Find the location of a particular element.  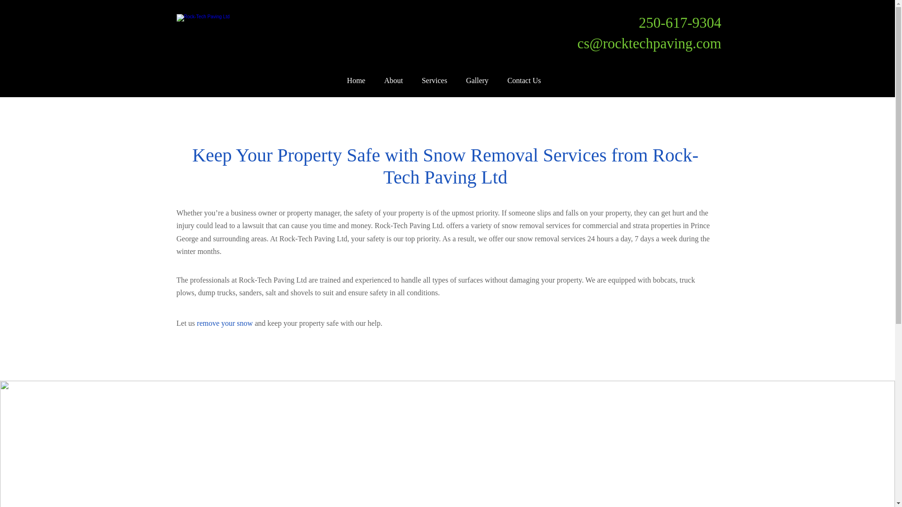

Contact Us is located at coordinates (524, 80).